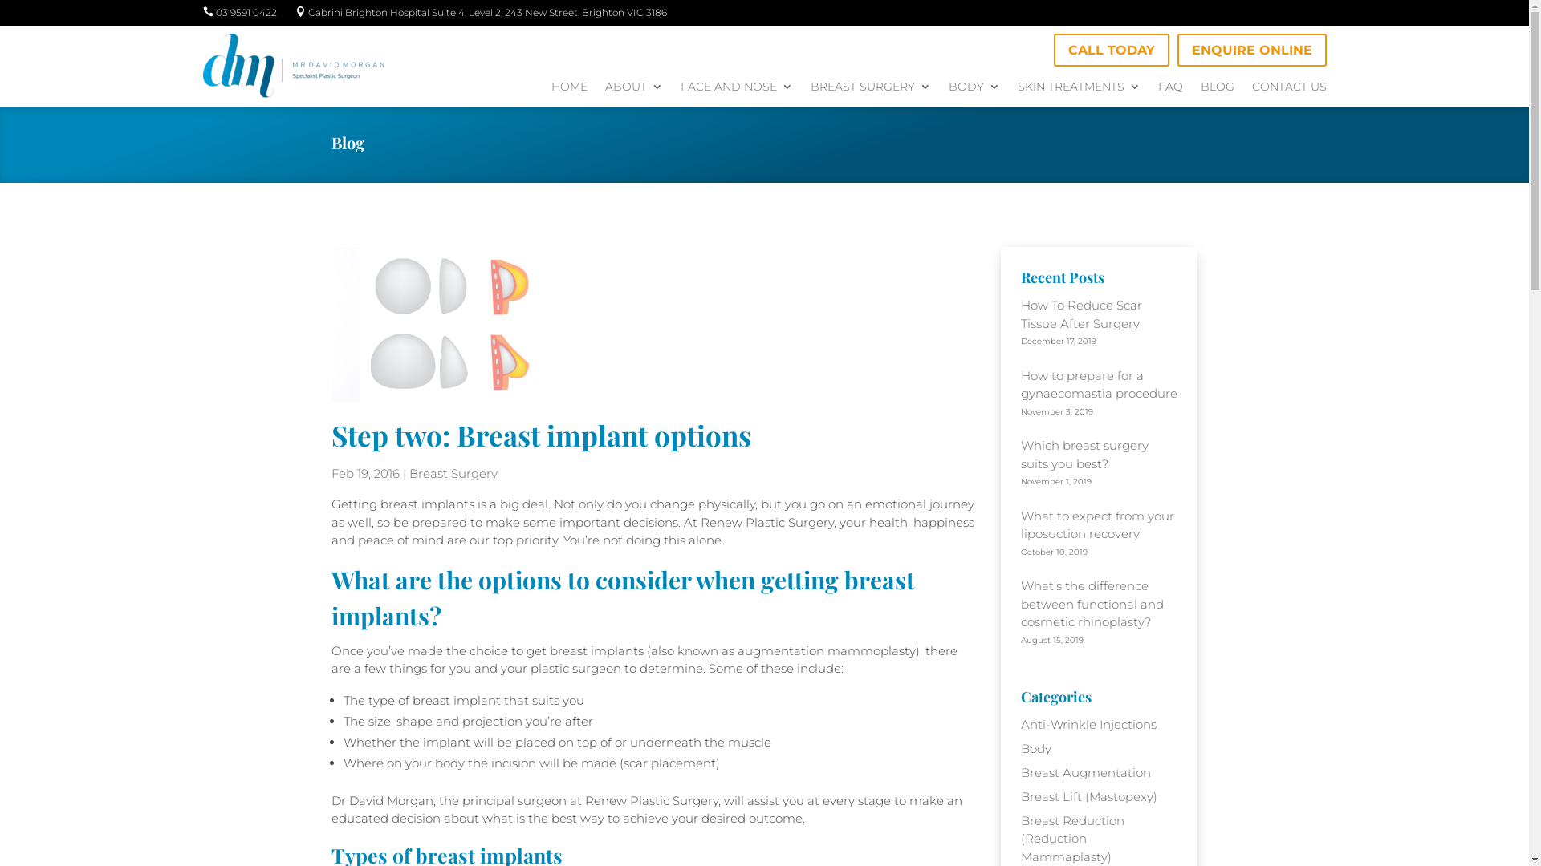 This screenshot has height=866, width=1541. Describe the element at coordinates (453, 473) in the screenshot. I see `Breast Surgery` at that location.